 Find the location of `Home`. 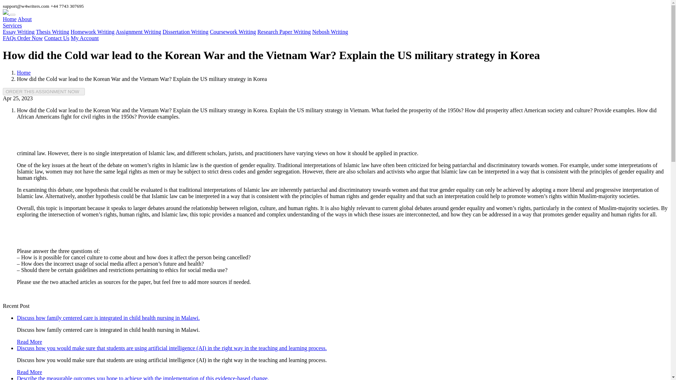

Home is located at coordinates (9, 19).